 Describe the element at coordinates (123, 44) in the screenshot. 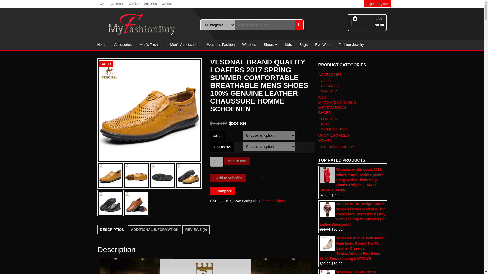

I see `Accesories` at that location.